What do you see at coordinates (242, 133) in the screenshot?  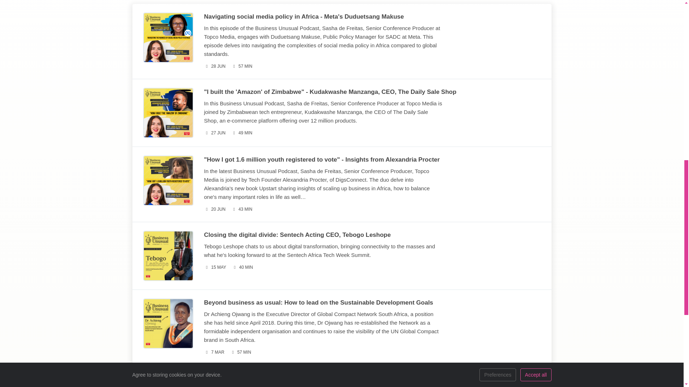 I see `Duration` at bounding box center [242, 133].